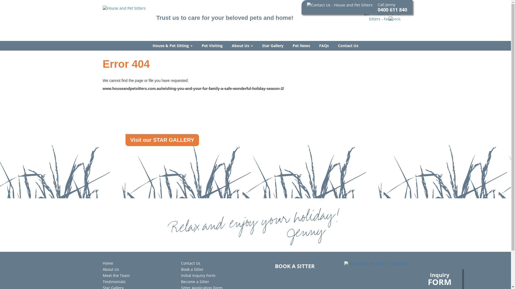 This screenshot has width=515, height=289. I want to click on Star Gallery, so click(273, 46).